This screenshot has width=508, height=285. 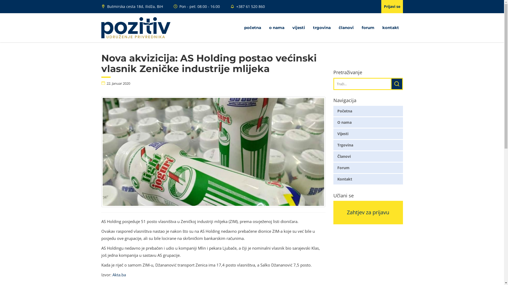 What do you see at coordinates (368, 28) in the screenshot?
I see `forum` at bounding box center [368, 28].